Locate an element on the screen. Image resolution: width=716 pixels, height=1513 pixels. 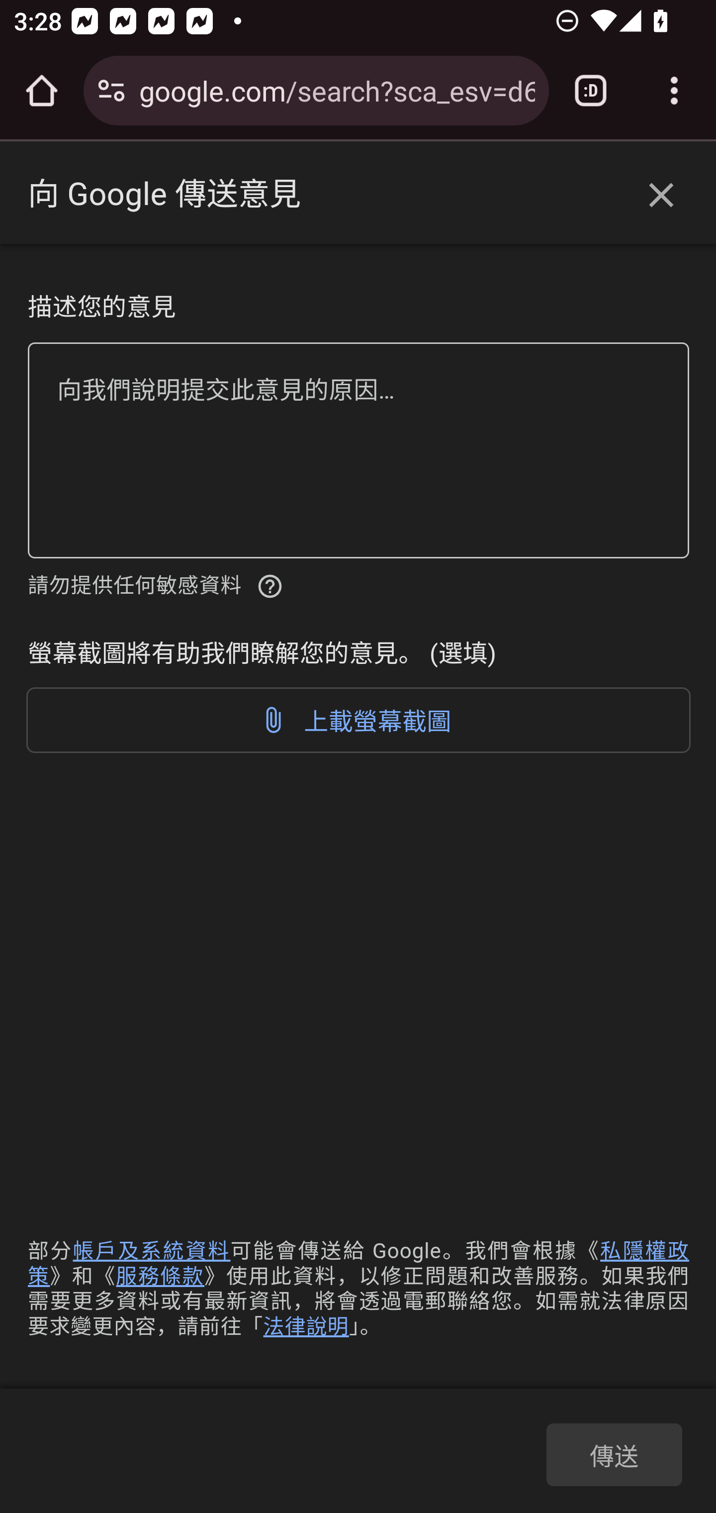
關閉 is located at coordinates (661, 196).